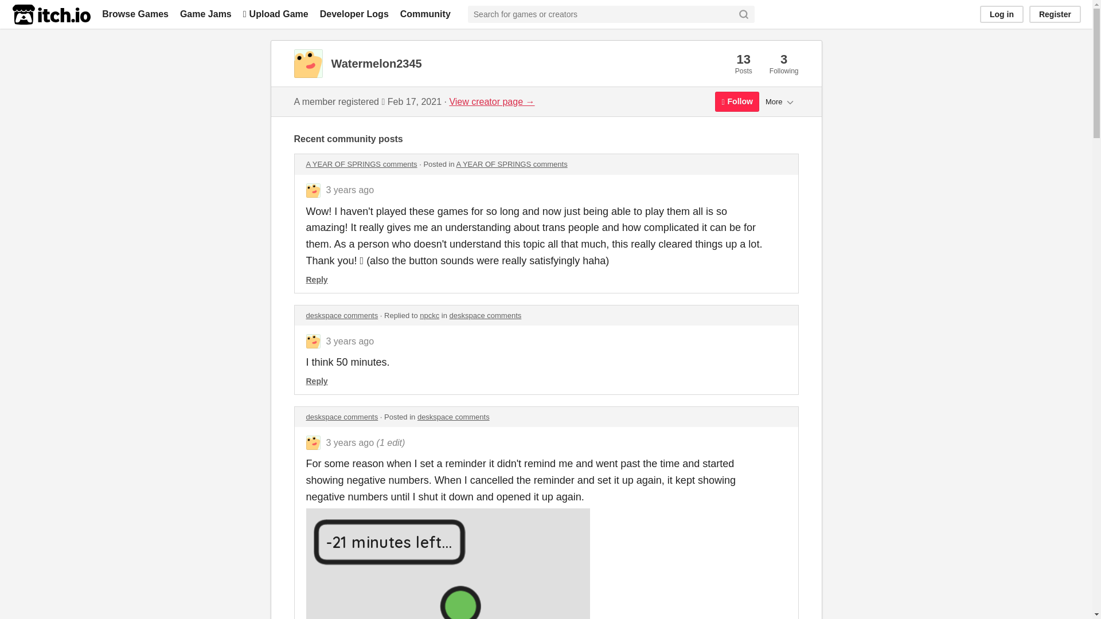 Image resolution: width=1101 pixels, height=619 pixels. Describe the element at coordinates (485, 315) in the screenshot. I see `deskspace comments` at that location.